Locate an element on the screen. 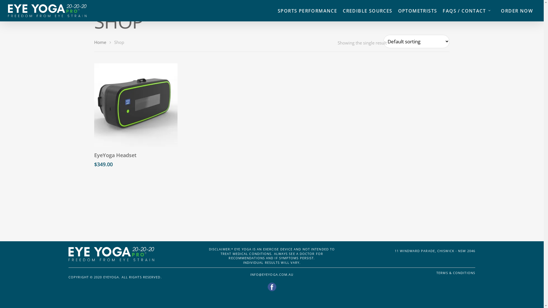 The image size is (548, 308). OPTOMETRISTS is located at coordinates (418, 11).